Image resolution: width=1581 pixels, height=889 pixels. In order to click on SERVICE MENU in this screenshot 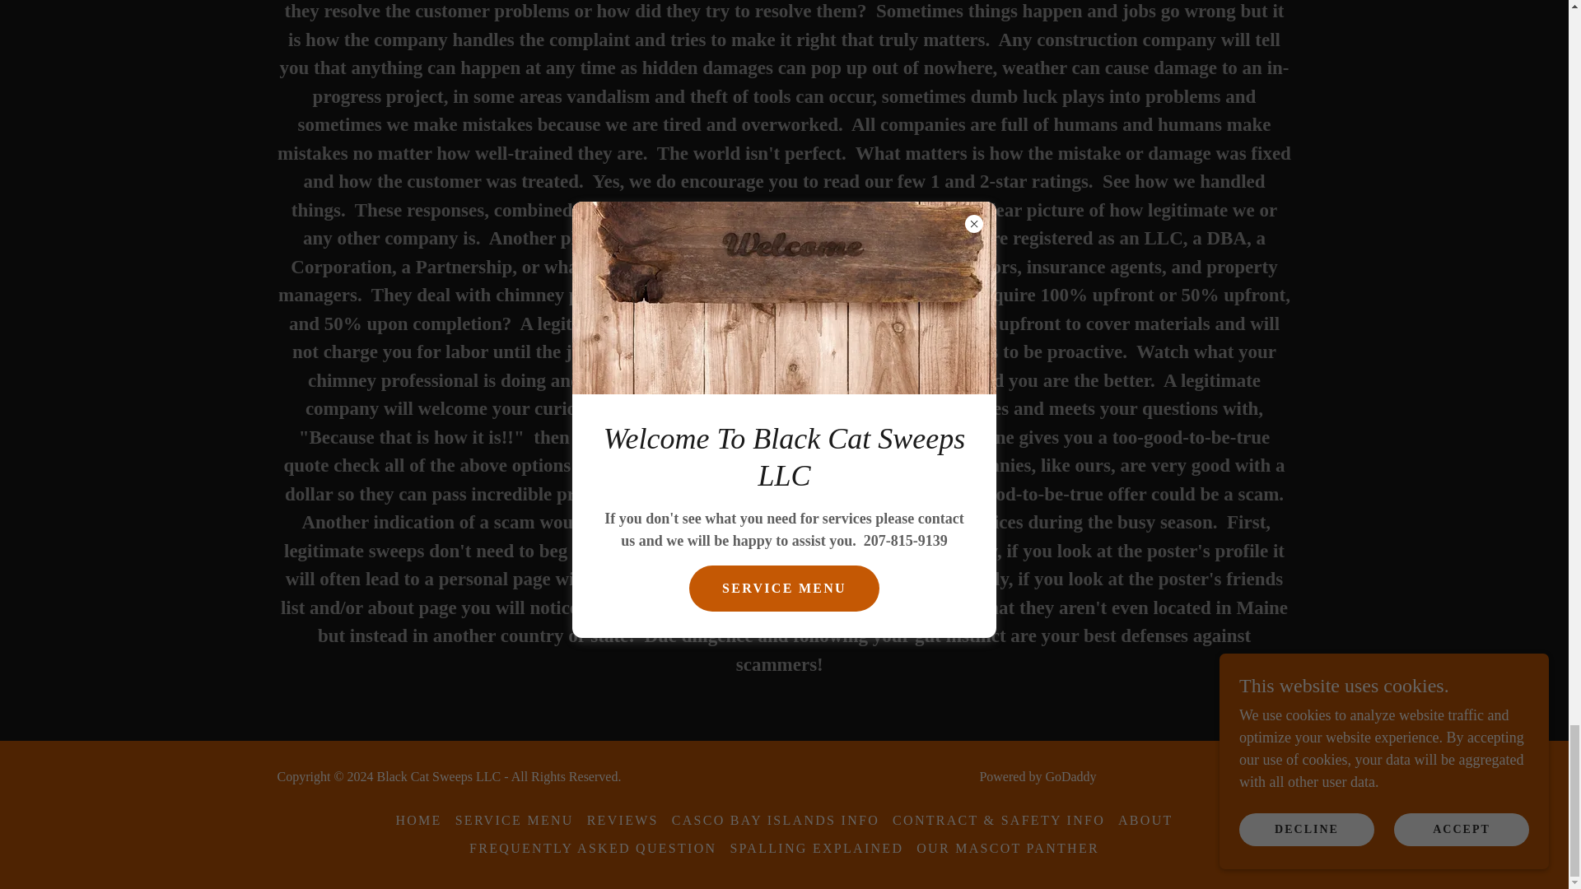, I will do `click(514, 820)`.